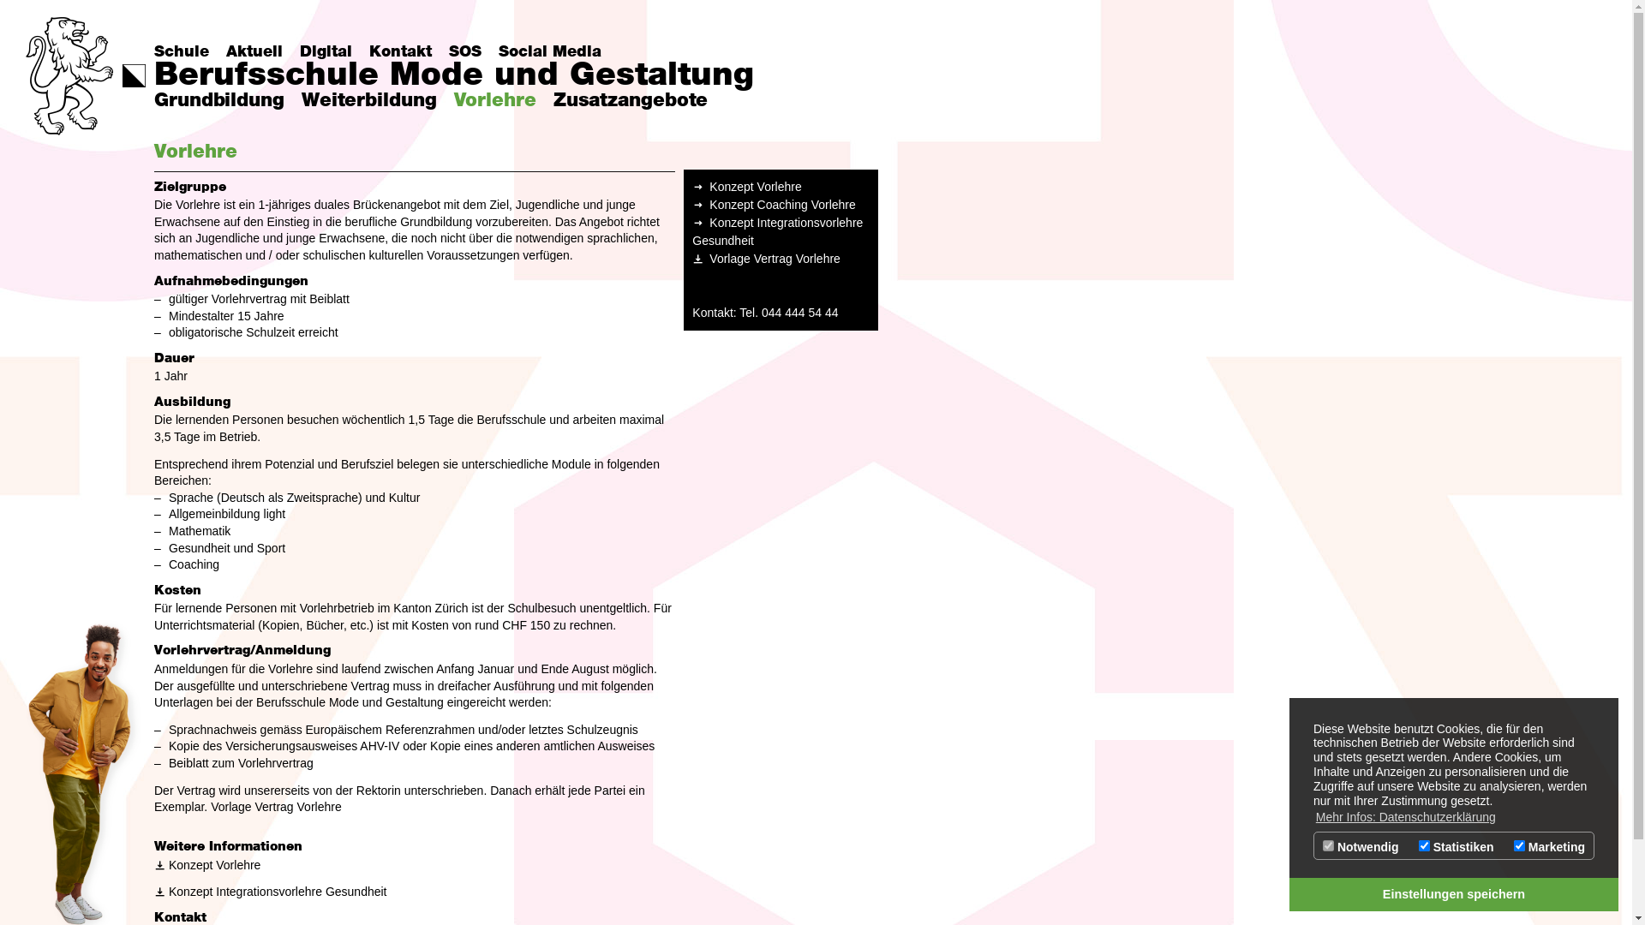  What do you see at coordinates (495, 100) in the screenshot?
I see `Vorlehre` at bounding box center [495, 100].